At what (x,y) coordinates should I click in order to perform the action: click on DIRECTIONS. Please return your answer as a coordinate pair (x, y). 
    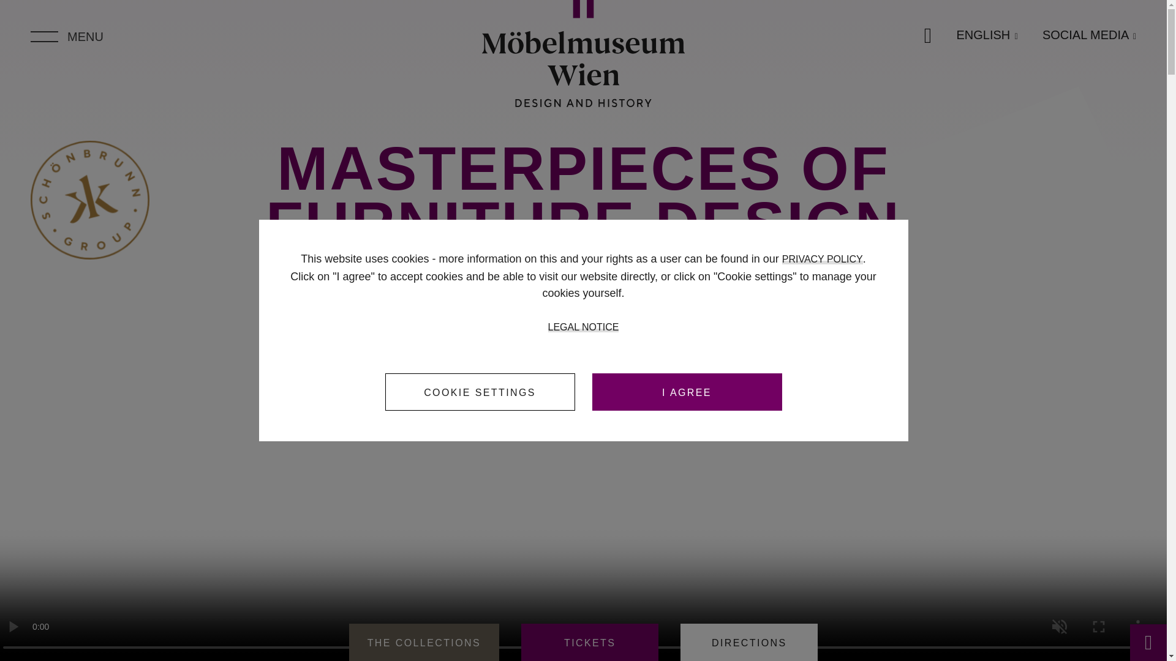
    Looking at the image, I should click on (748, 643).